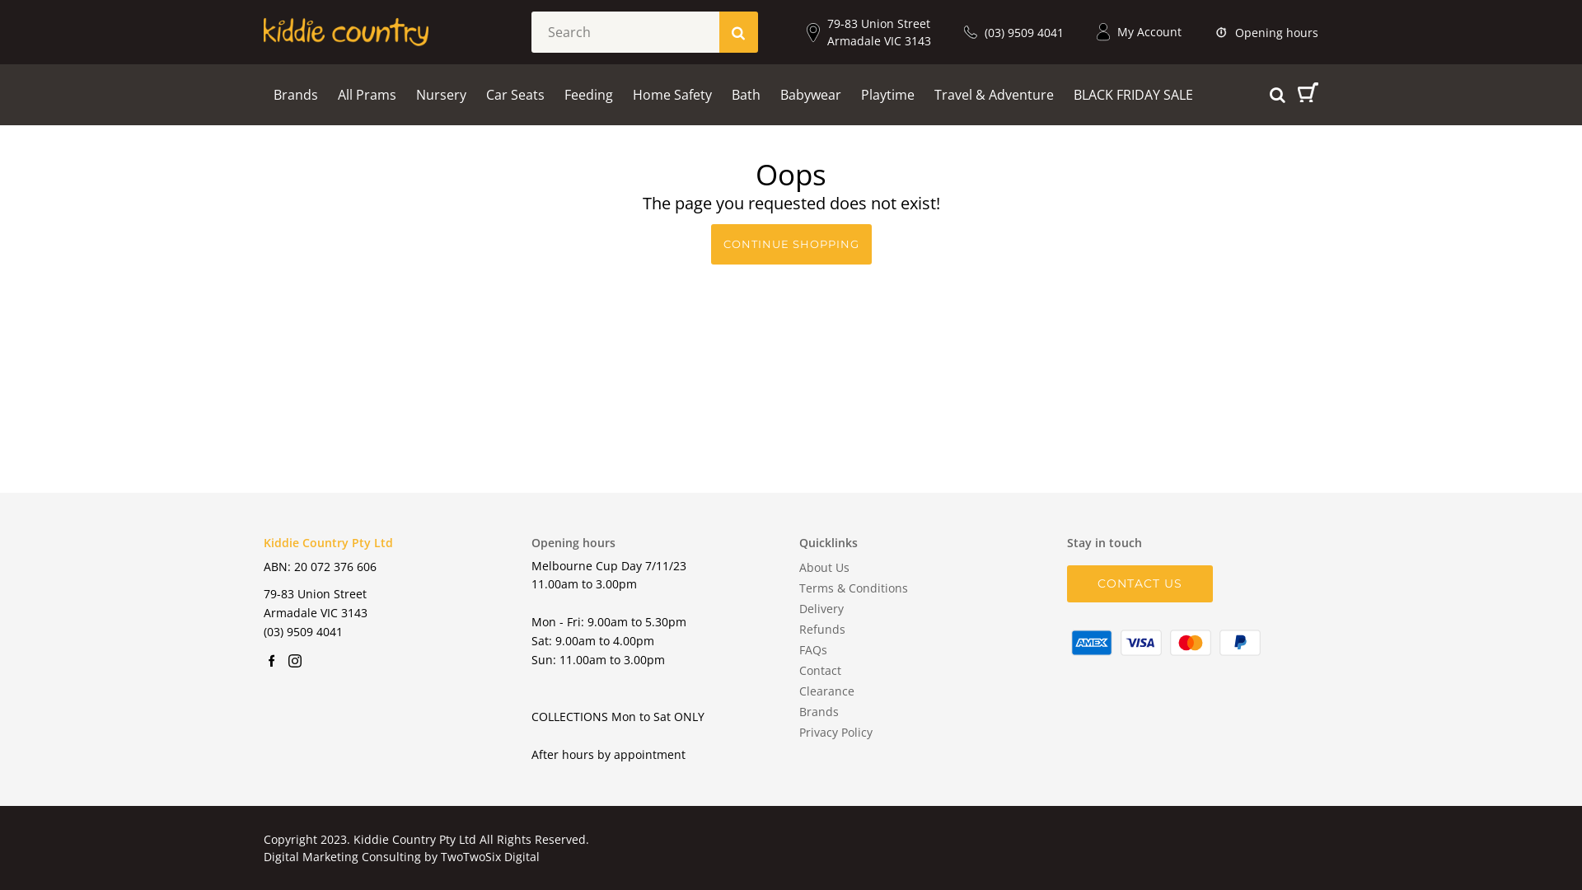  What do you see at coordinates (819, 712) in the screenshot?
I see `Brands` at bounding box center [819, 712].